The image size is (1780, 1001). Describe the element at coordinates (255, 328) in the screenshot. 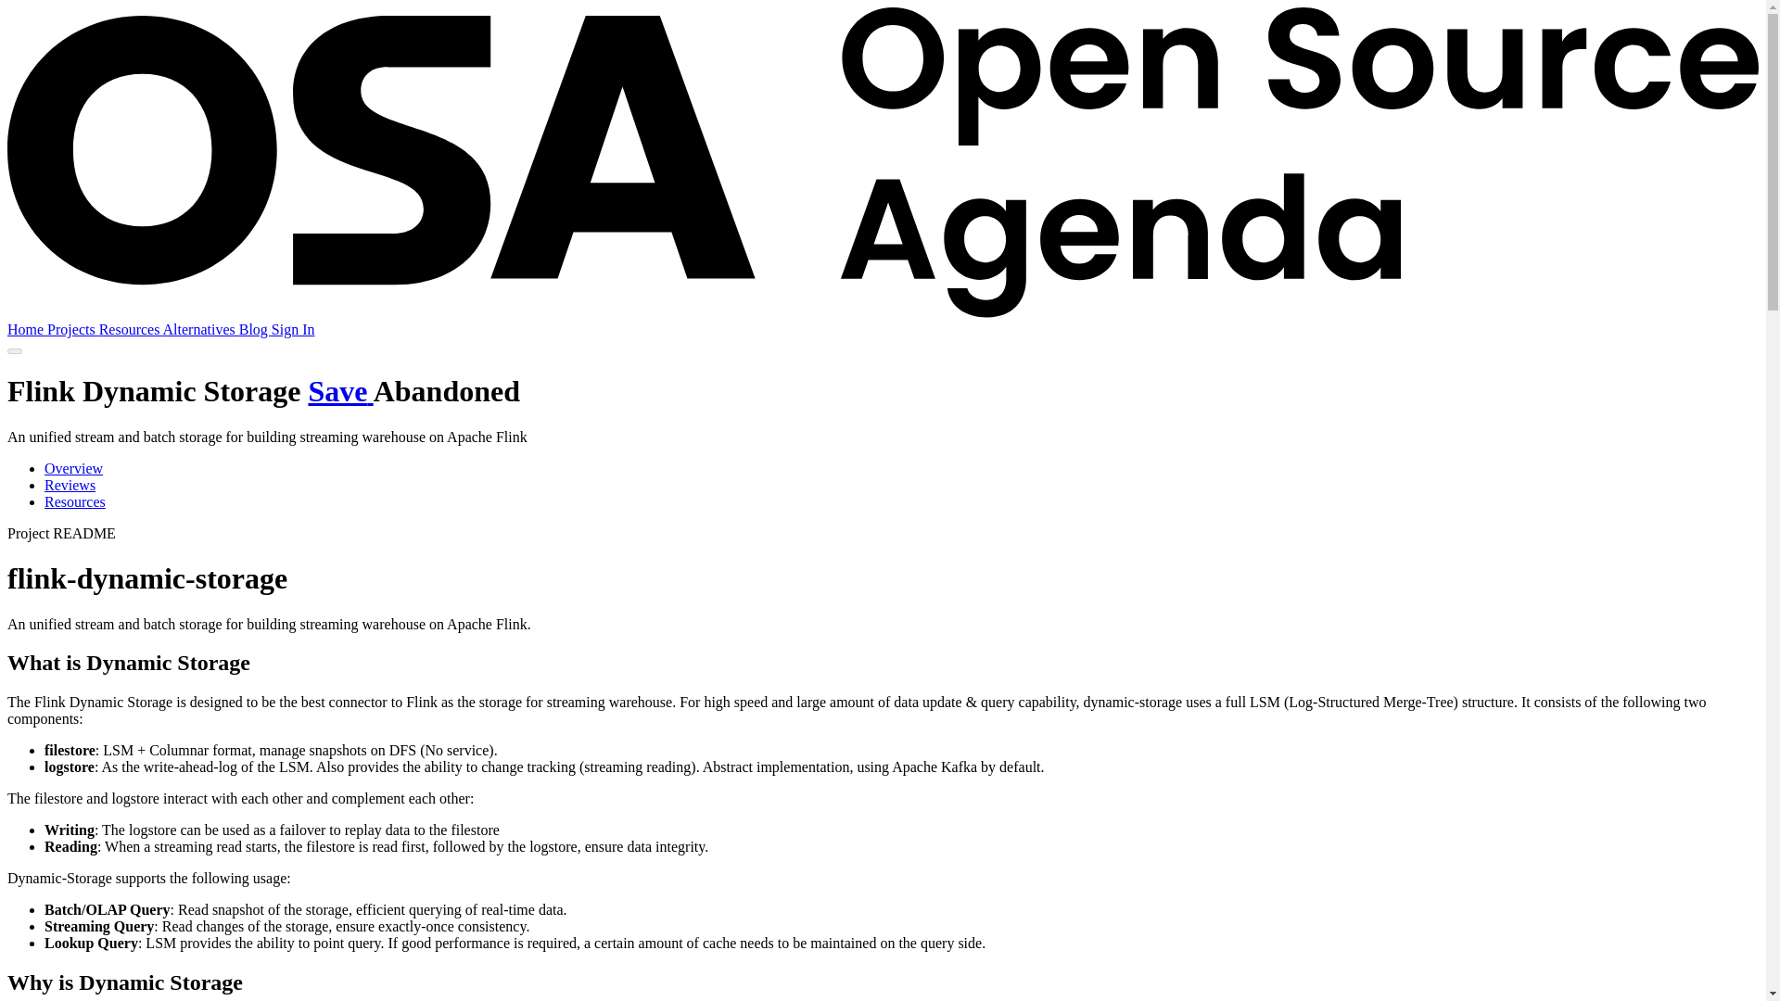

I see `Blog` at that location.